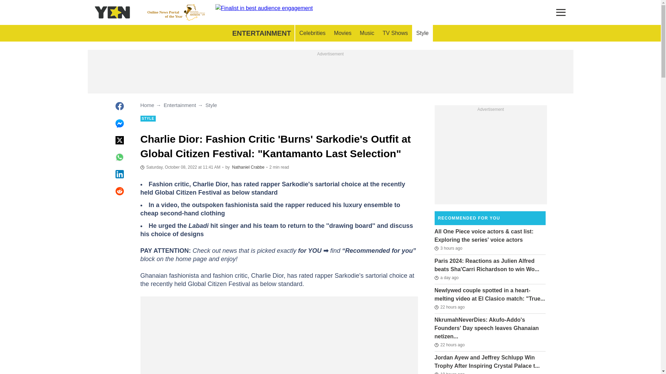  Describe the element at coordinates (176, 12) in the screenshot. I see `Style` at that location.